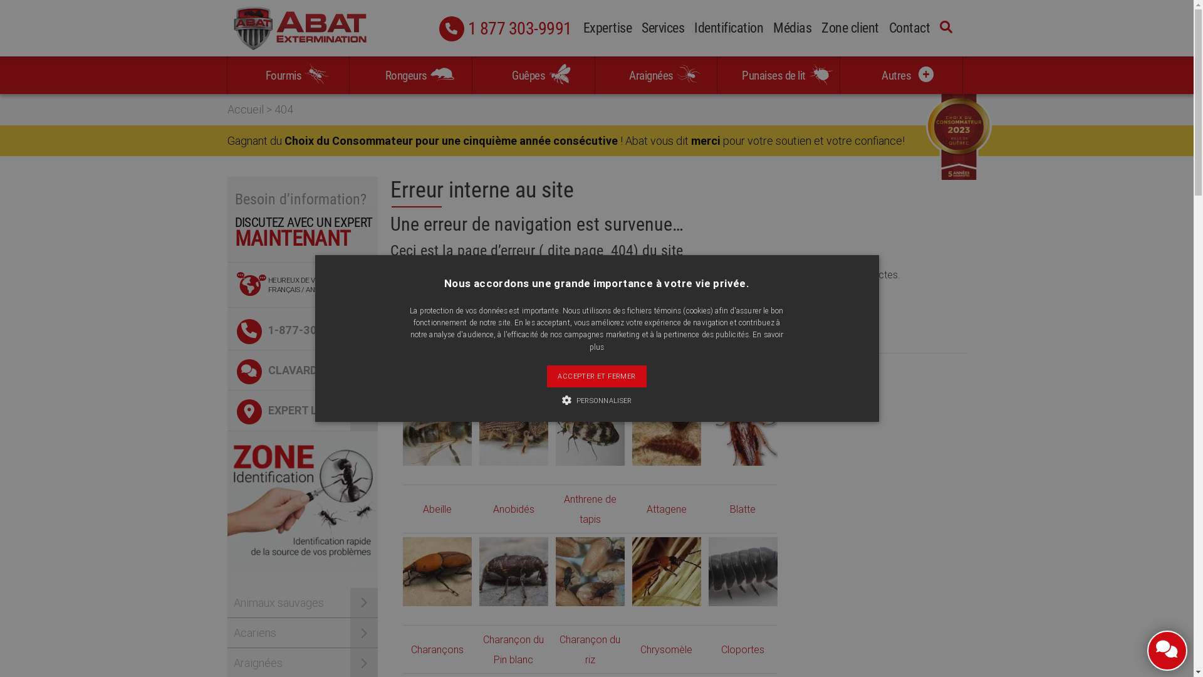 The height and width of the screenshot is (677, 1203). Describe the element at coordinates (0, 0) in the screenshot. I see `Skip to primary navigation` at that location.